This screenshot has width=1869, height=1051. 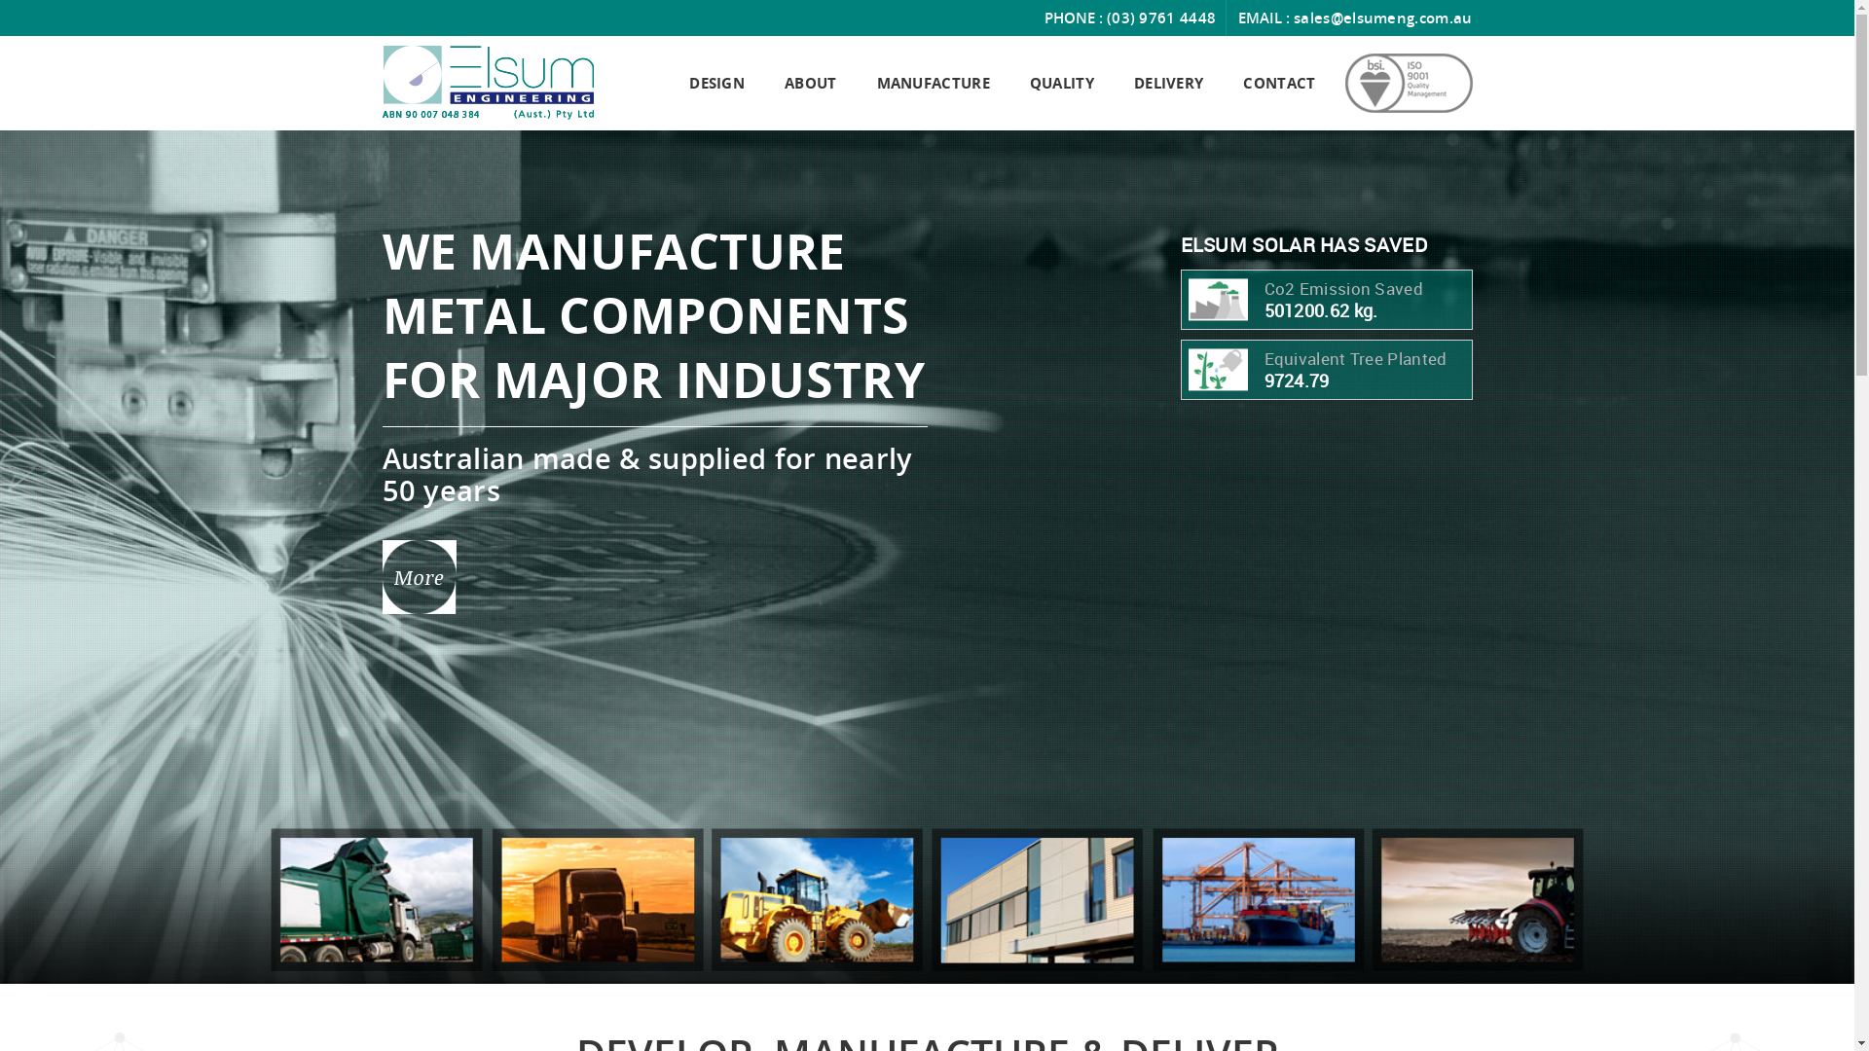 What do you see at coordinates (487, 81) in the screenshot?
I see `Elsum Engineering Aust` at bounding box center [487, 81].